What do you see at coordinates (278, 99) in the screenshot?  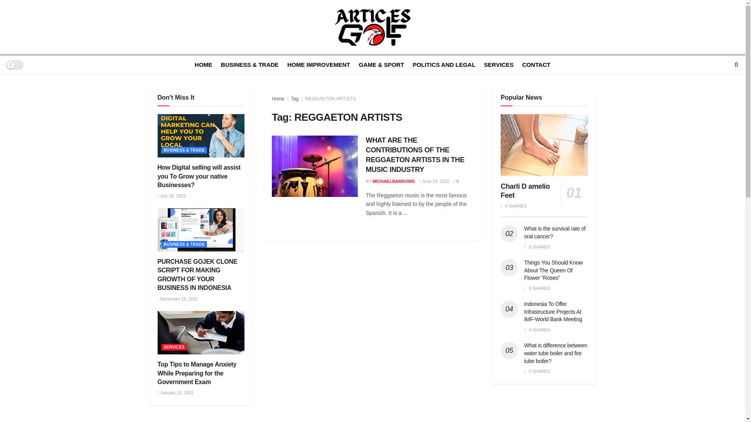 I see `Home` at bounding box center [278, 99].